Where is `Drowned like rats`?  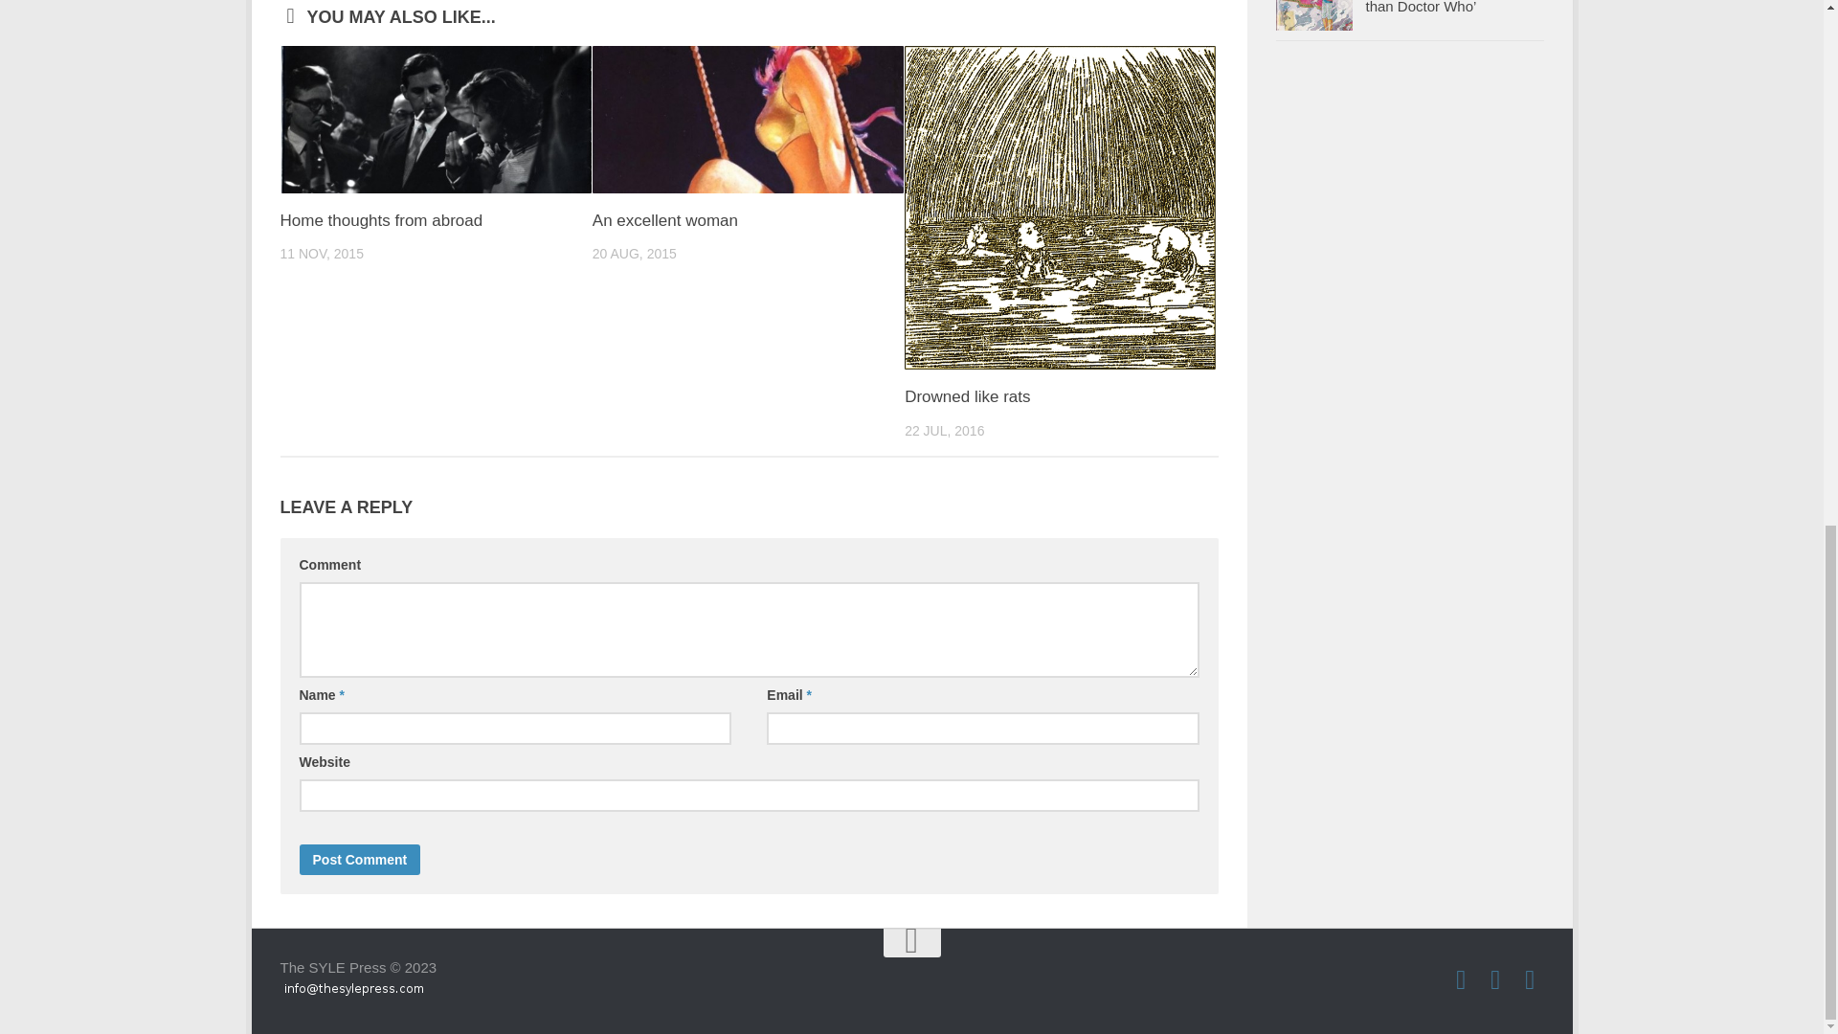 Drowned like rats is located at coordinates (1059, 207).